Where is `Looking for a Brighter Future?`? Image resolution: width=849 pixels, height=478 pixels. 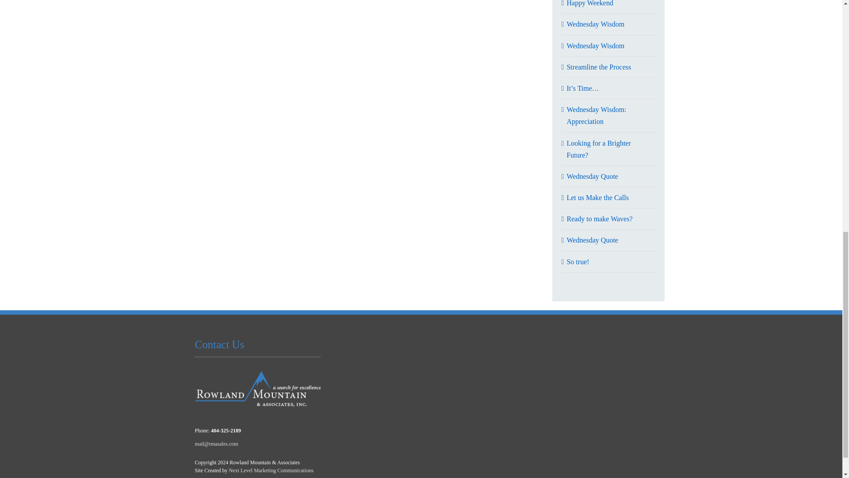
Looking for a Brighter Future? is located at coordinates (598, 149).